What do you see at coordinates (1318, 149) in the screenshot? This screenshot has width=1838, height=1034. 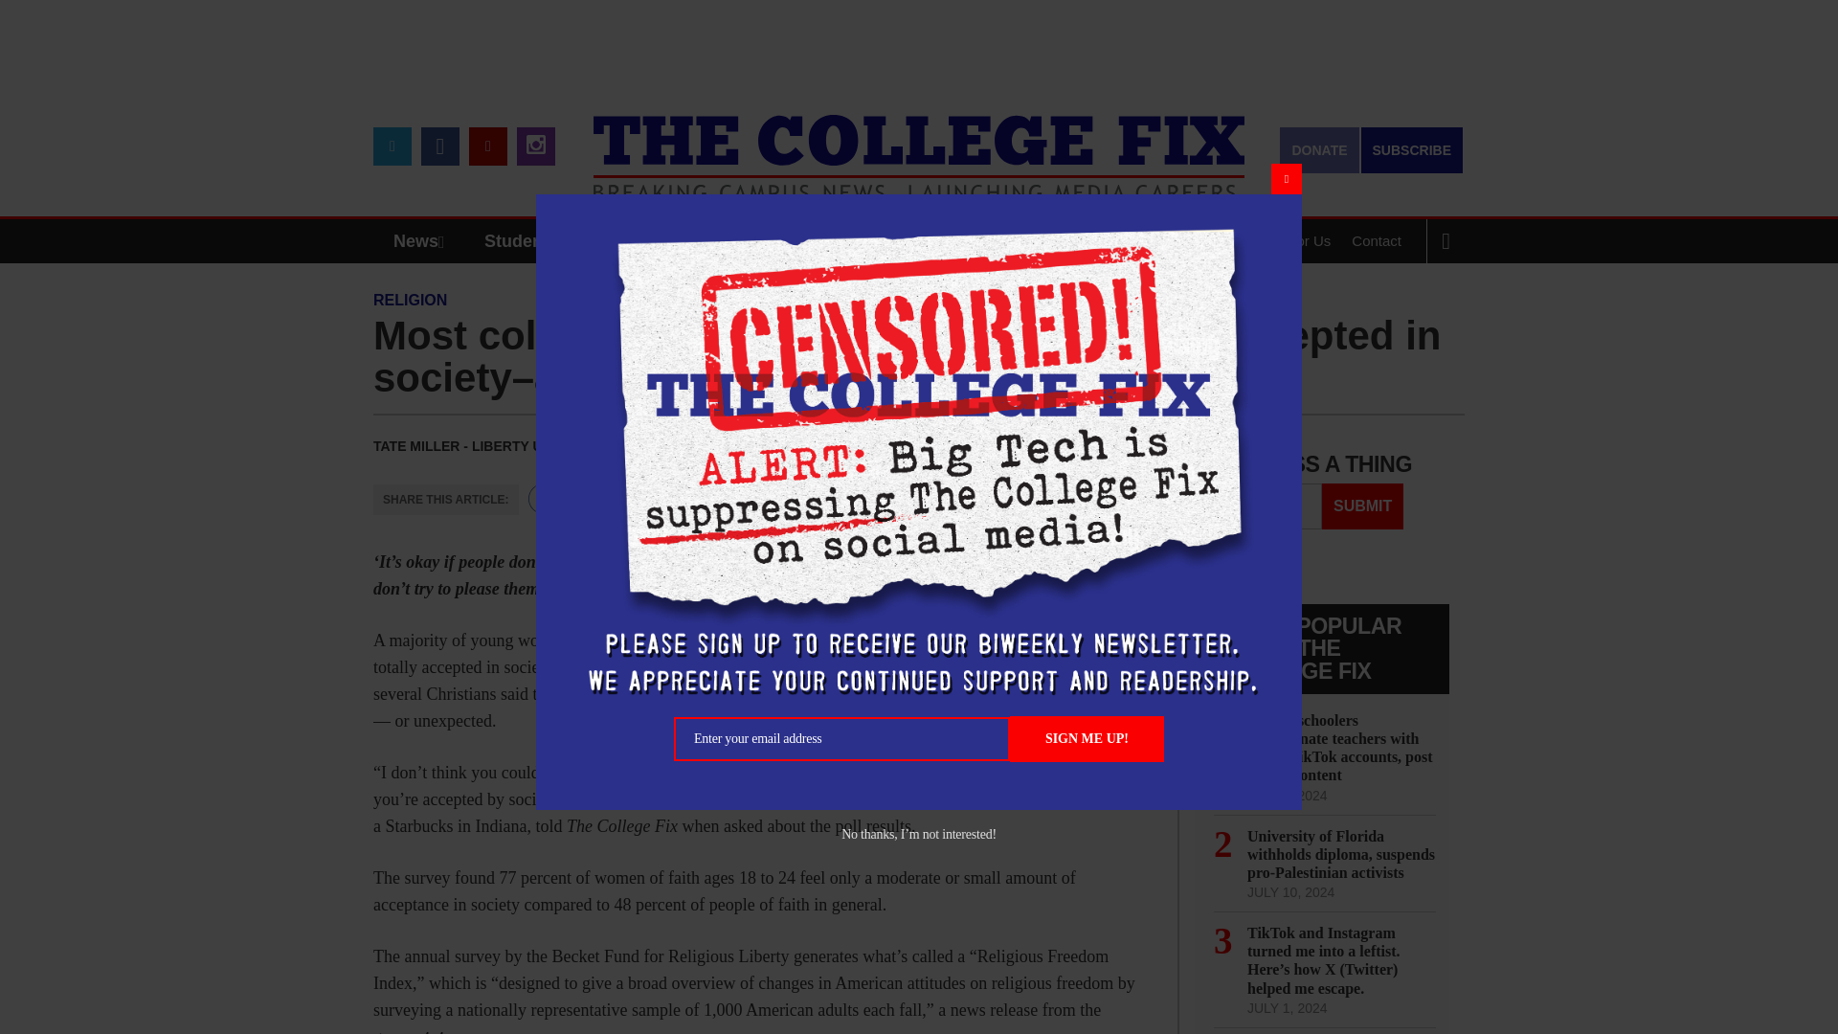 I see `DONATE` at bounding box center [1318, 149].